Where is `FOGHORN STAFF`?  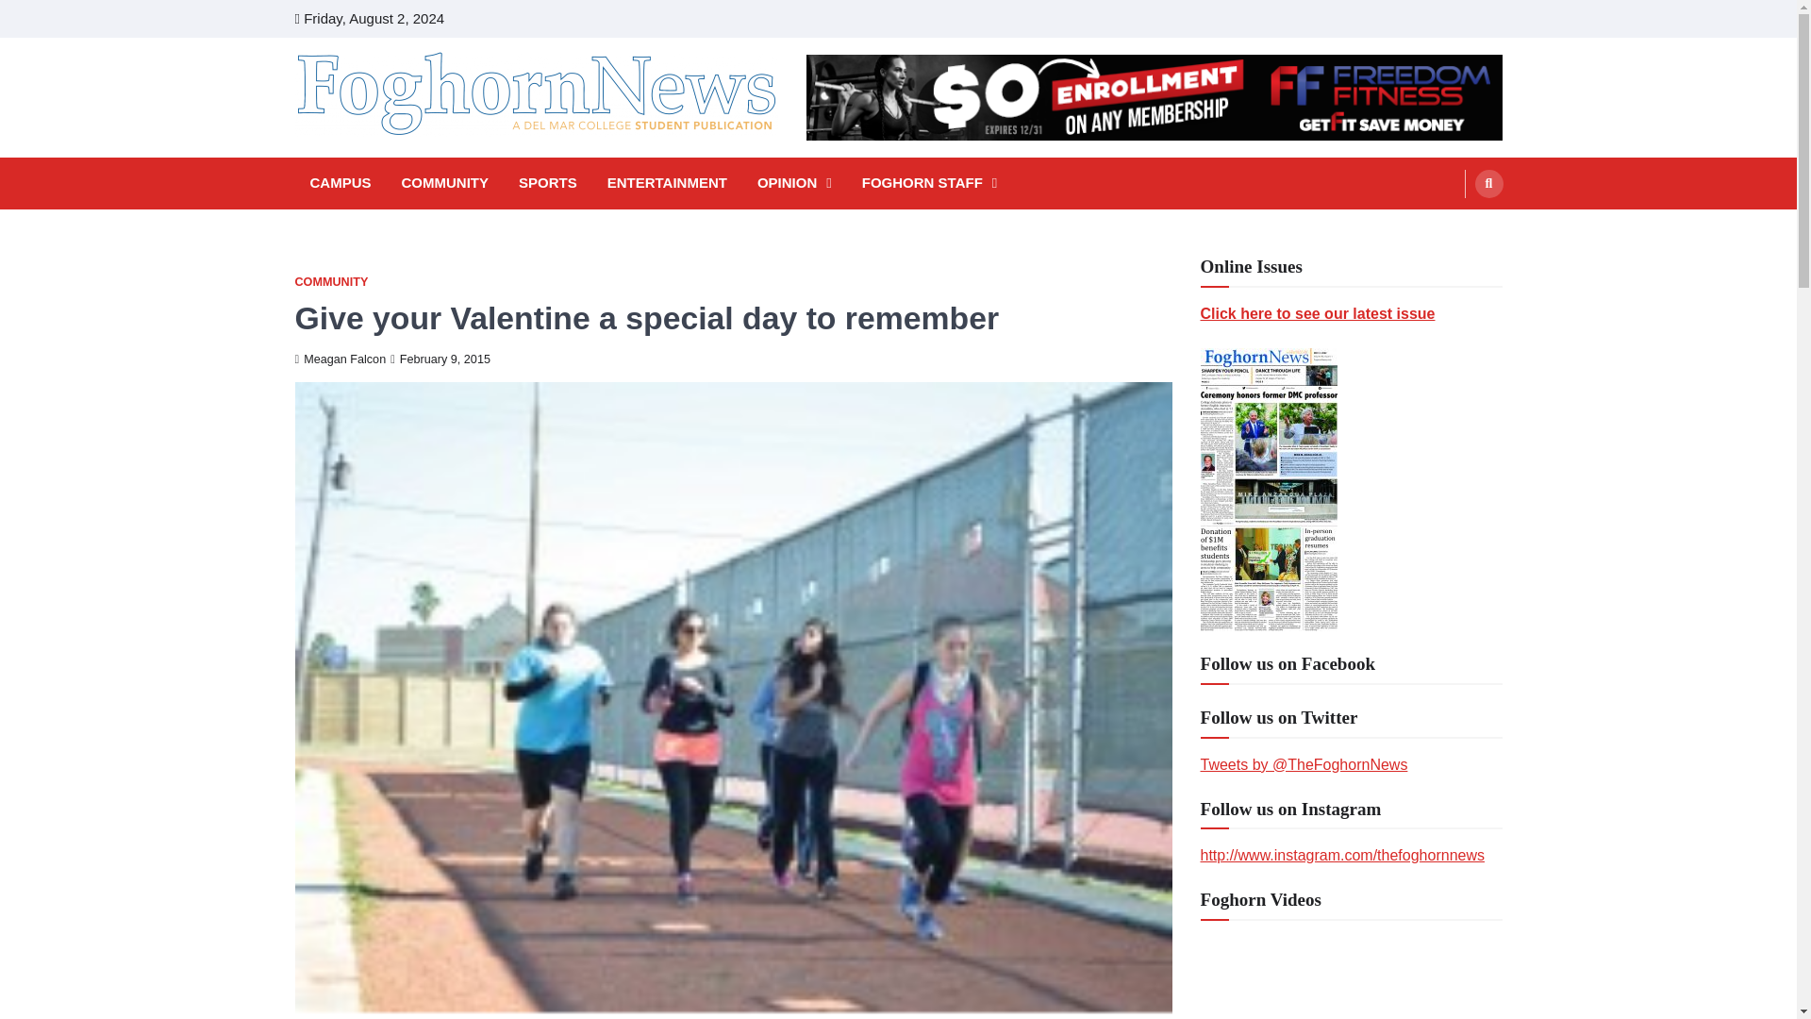 FOGHORN STAFF is located at coordinates (930, 183).